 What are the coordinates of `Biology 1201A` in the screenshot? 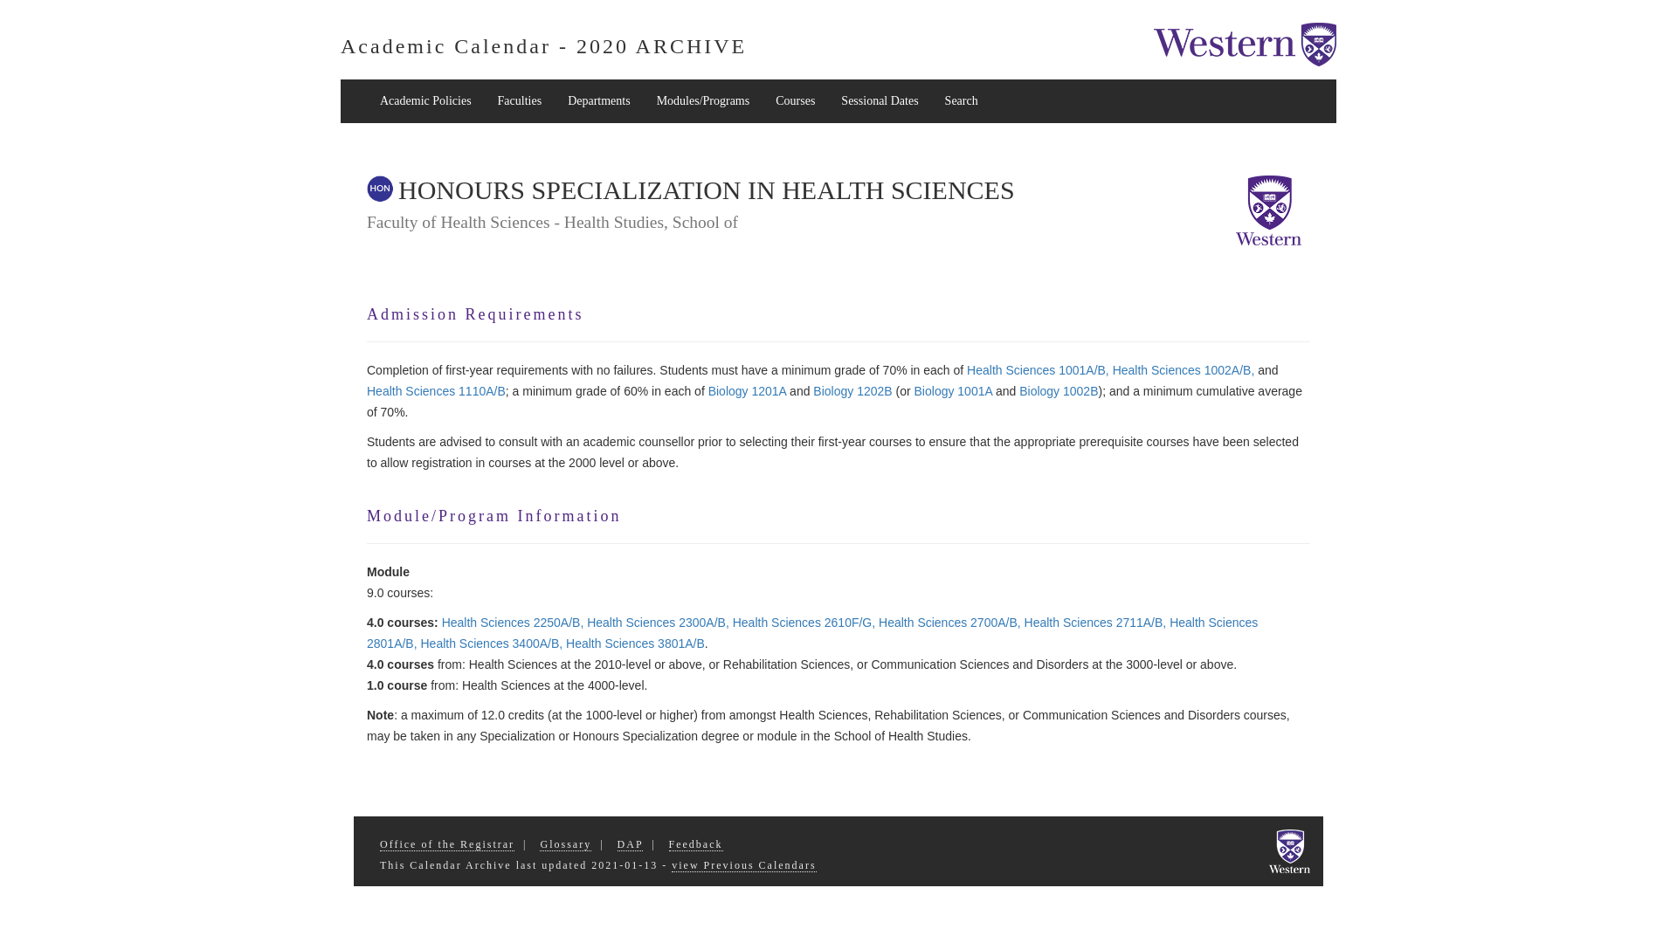 It's located at (747, 390).